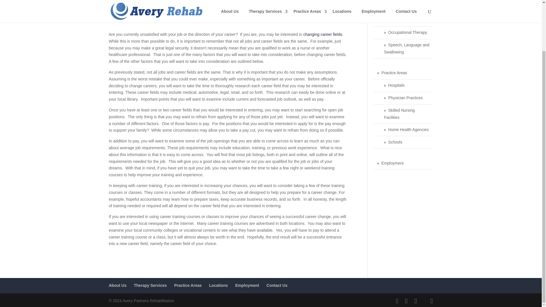  Describe the element at coordinates (204, 6) in the screenshot. I see `Avery Partners` at that location.